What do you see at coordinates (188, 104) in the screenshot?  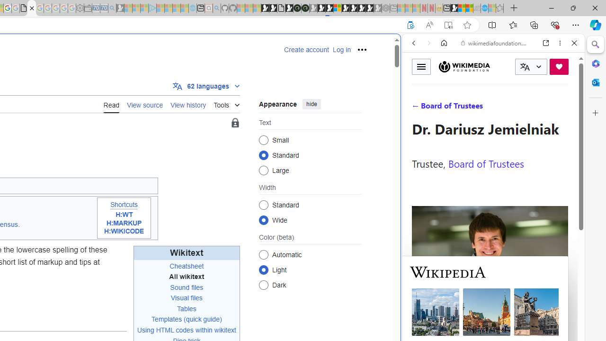 I see `View history` at bounding box center [188, 104].